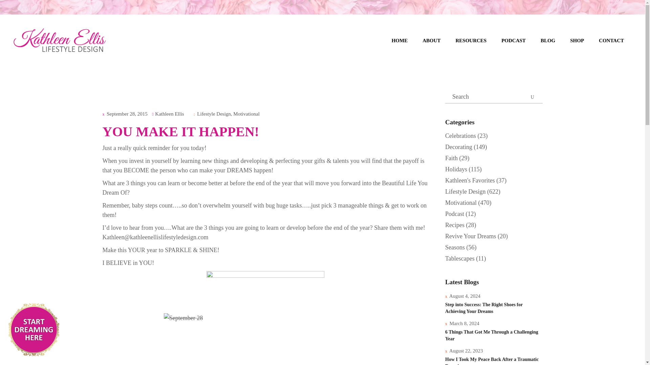 Image resolution: width=650 pixels, height=365 pixels. What do you see at coordinates (471, 41) in the screenshot?
I see `RESOURCES` at bounding box center [471, 41].